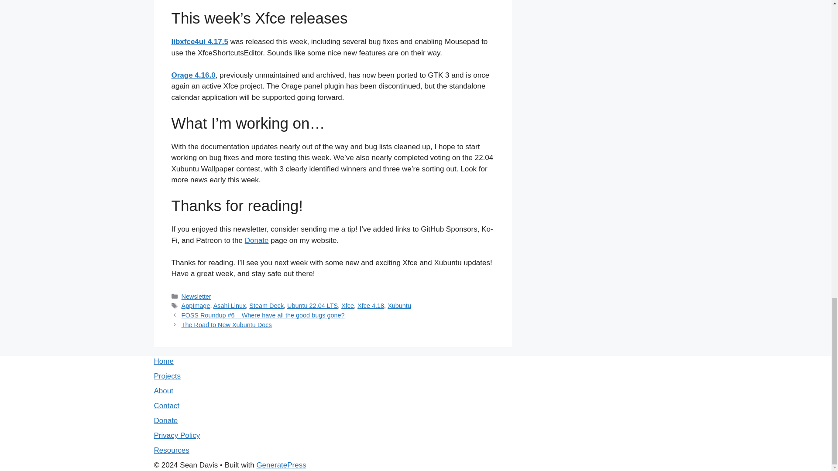 The width and height of the screenshot is (838, 471). I want to click on Xubuntu, so click(399, 305).